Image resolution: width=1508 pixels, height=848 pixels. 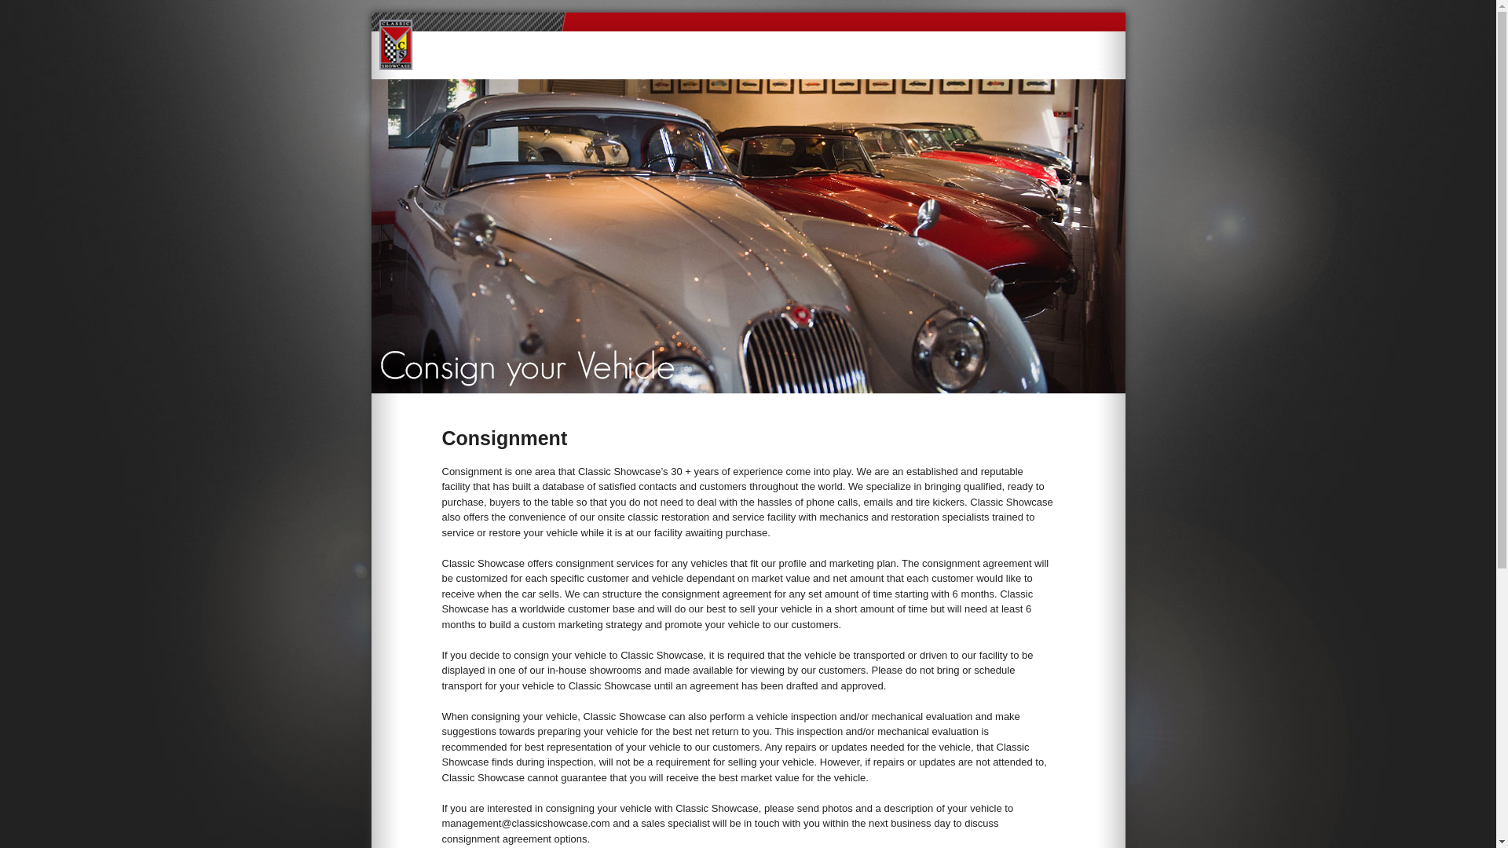 I want to click on BUY-SELL, so click(x=851, y=68).